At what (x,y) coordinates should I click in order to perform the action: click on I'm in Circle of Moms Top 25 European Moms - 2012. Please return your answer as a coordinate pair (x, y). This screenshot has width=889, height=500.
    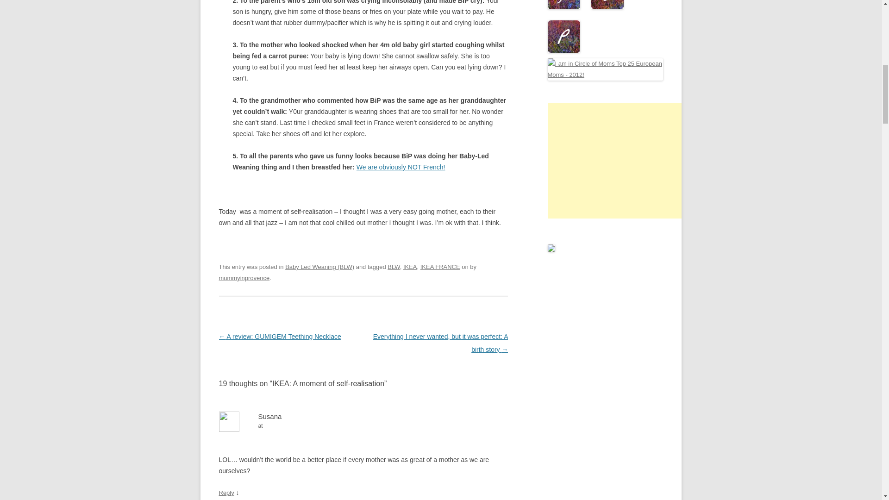
    Looking at the image, I should click on (605, 75).